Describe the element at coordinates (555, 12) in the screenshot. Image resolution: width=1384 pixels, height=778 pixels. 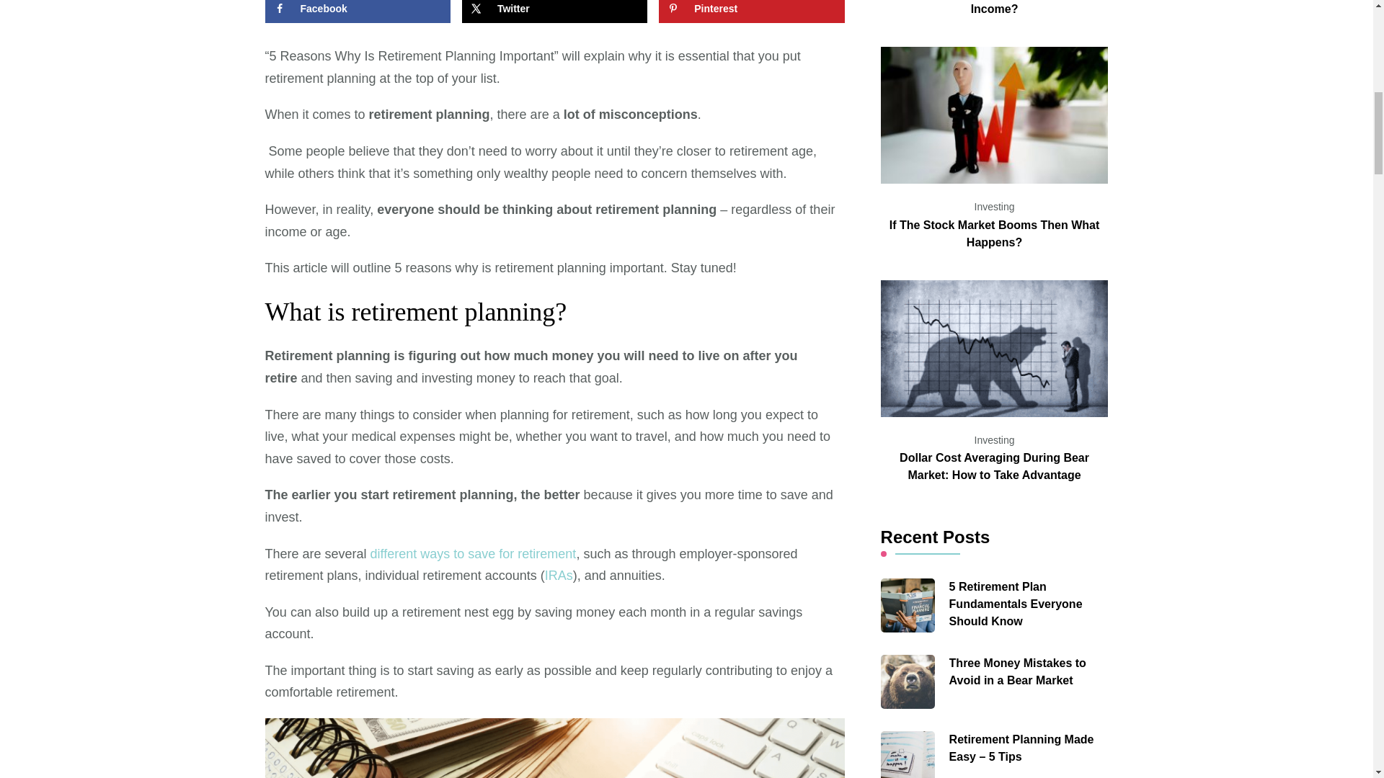
I see `Twitter` at that location.